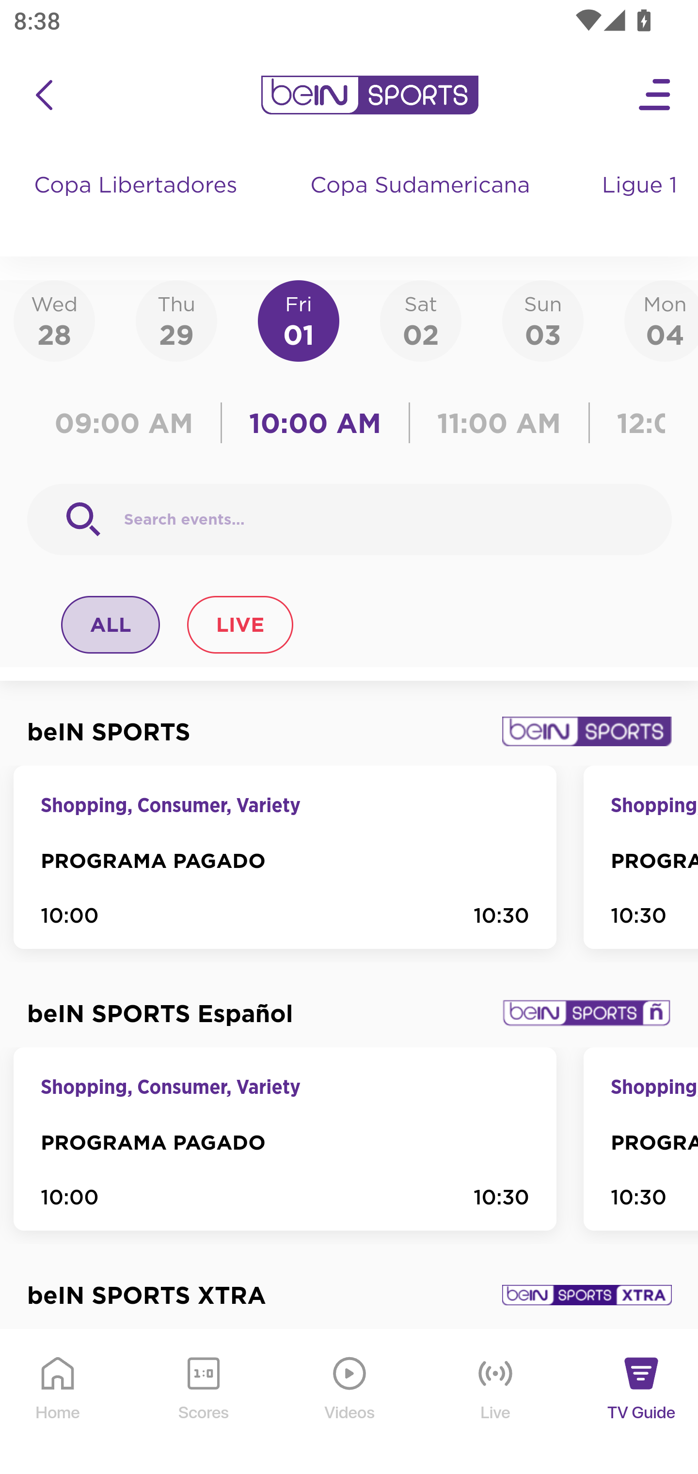 The height and width of the screenshot is (1474, 698). What do you see at coordinates (239, 624) in the screenshot?
I see `LIVE` at bounding box center [239, 624].